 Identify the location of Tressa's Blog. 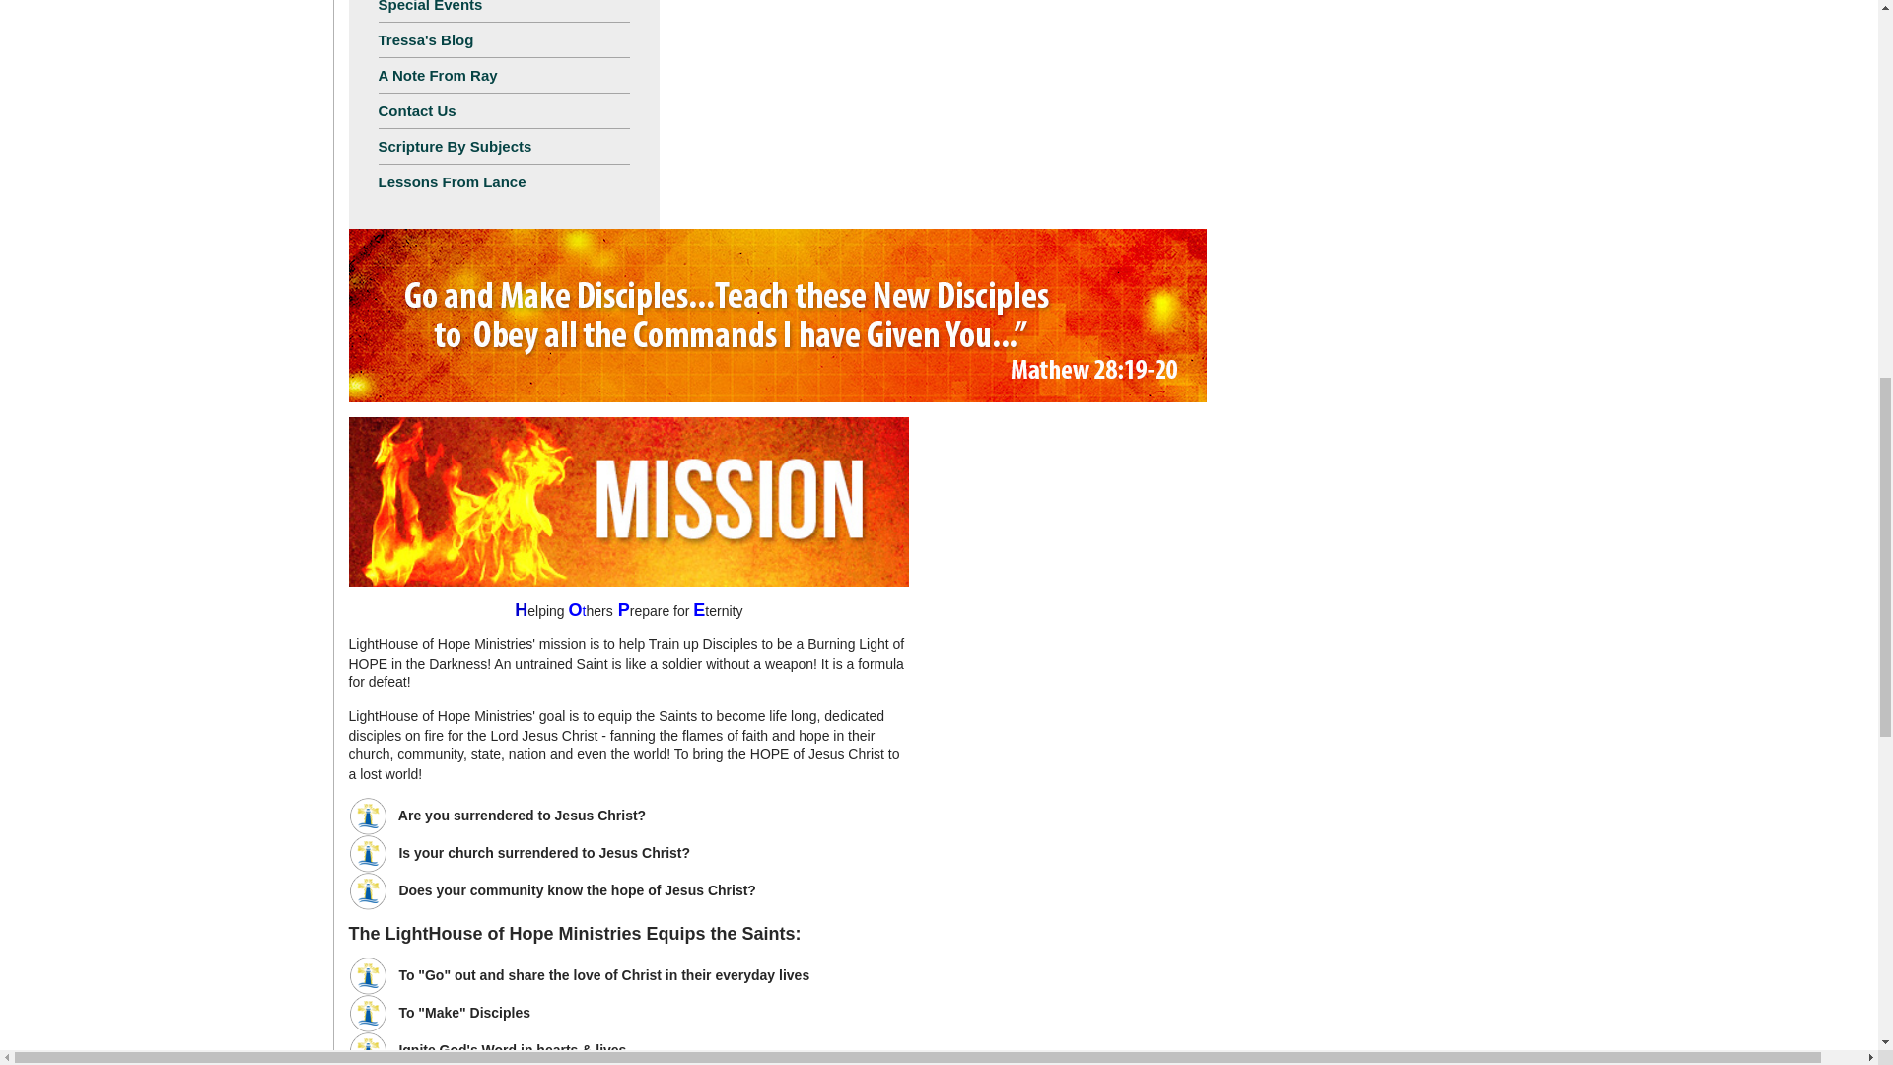
(505, 39).